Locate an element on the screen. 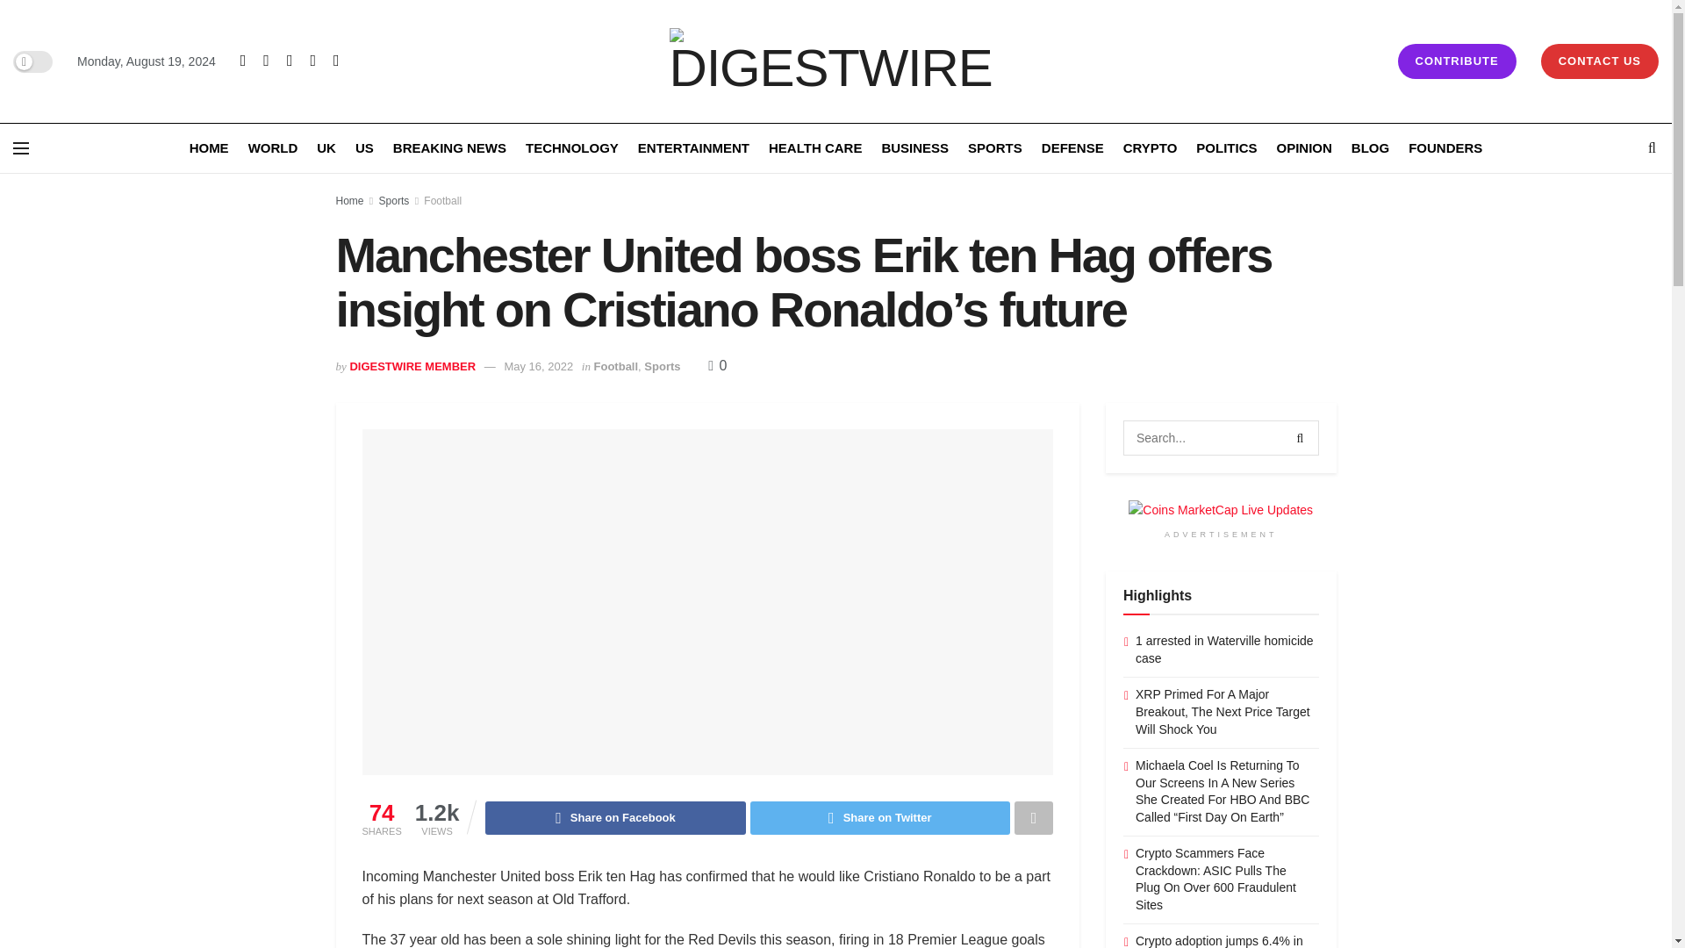 The image size is (1685, 948). DEFENSE is located at coordinates (1072, 147).